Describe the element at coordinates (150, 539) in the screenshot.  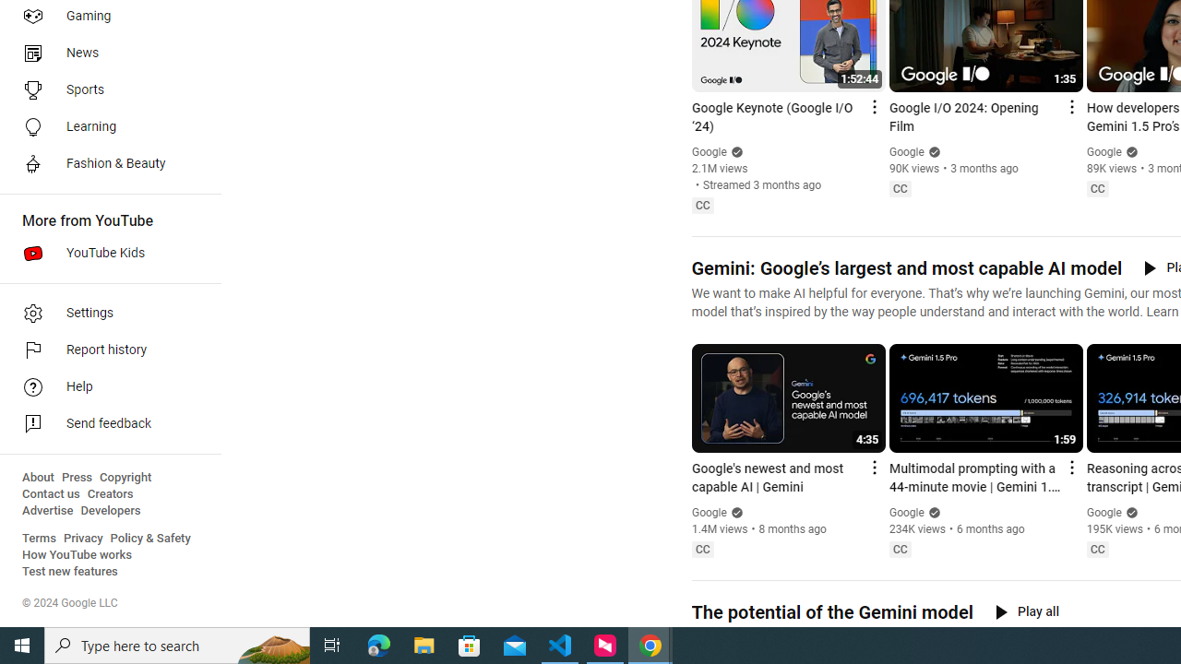
I see `Policy & Safety` at that location.